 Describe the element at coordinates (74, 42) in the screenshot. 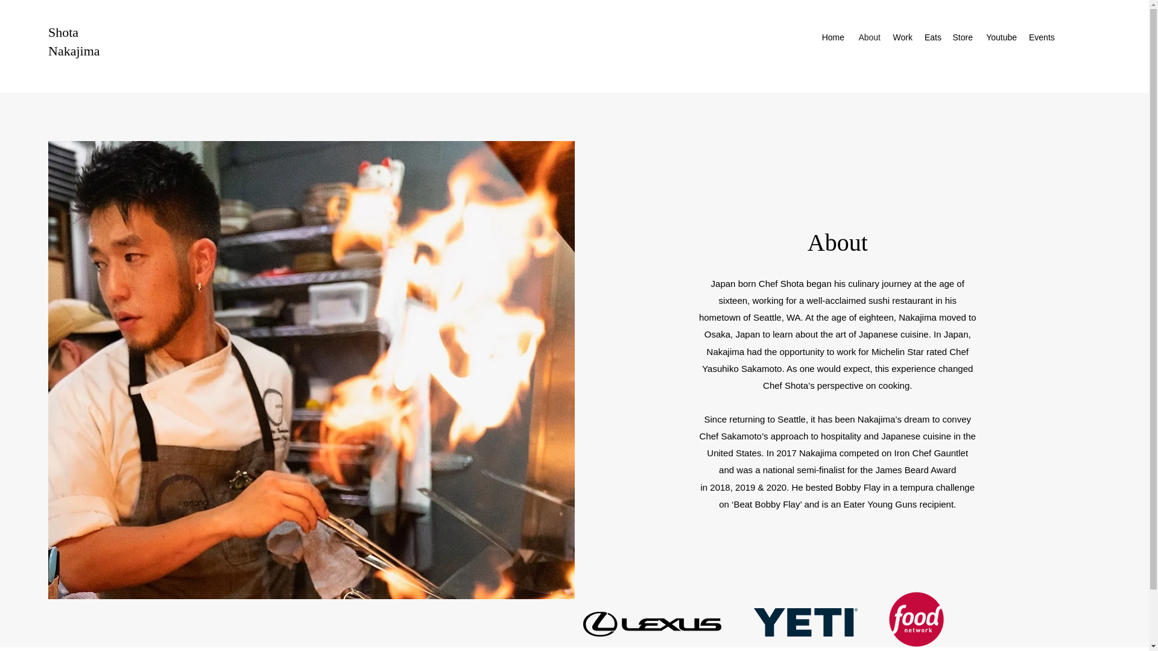

I see `Shota Nakajima` at that location.